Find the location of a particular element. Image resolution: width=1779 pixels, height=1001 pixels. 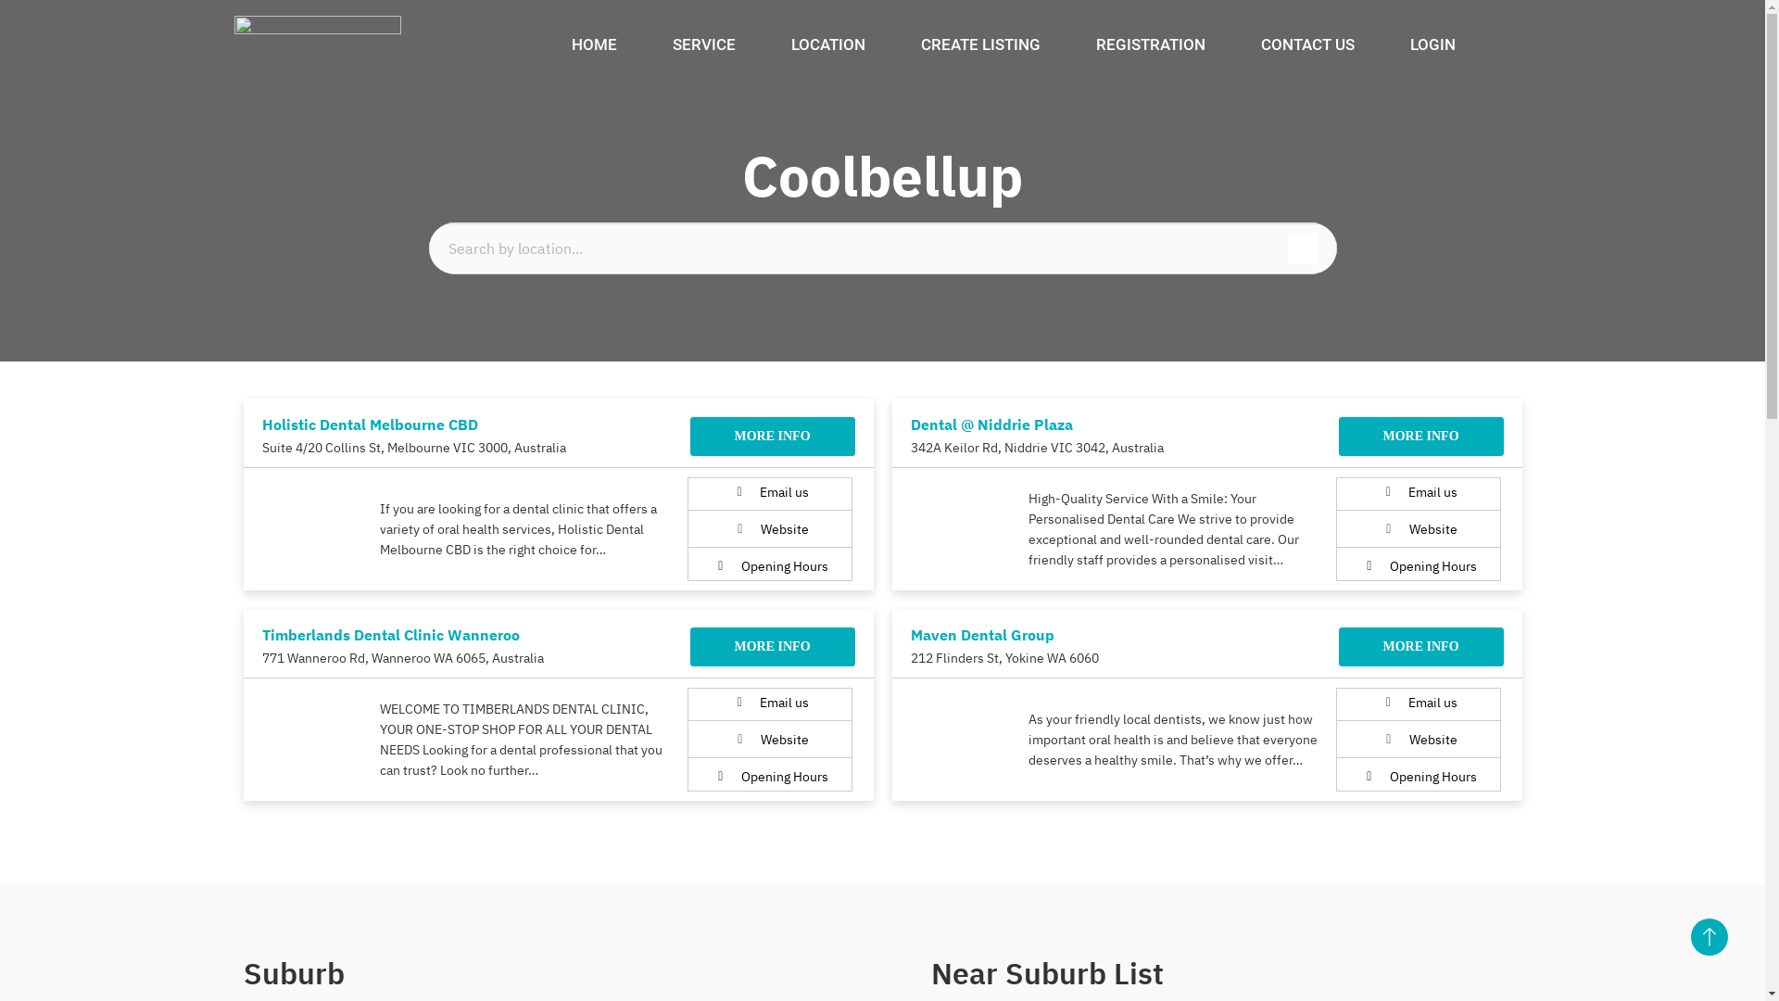

Maven Dental Group is located at coordinates (982, 635).